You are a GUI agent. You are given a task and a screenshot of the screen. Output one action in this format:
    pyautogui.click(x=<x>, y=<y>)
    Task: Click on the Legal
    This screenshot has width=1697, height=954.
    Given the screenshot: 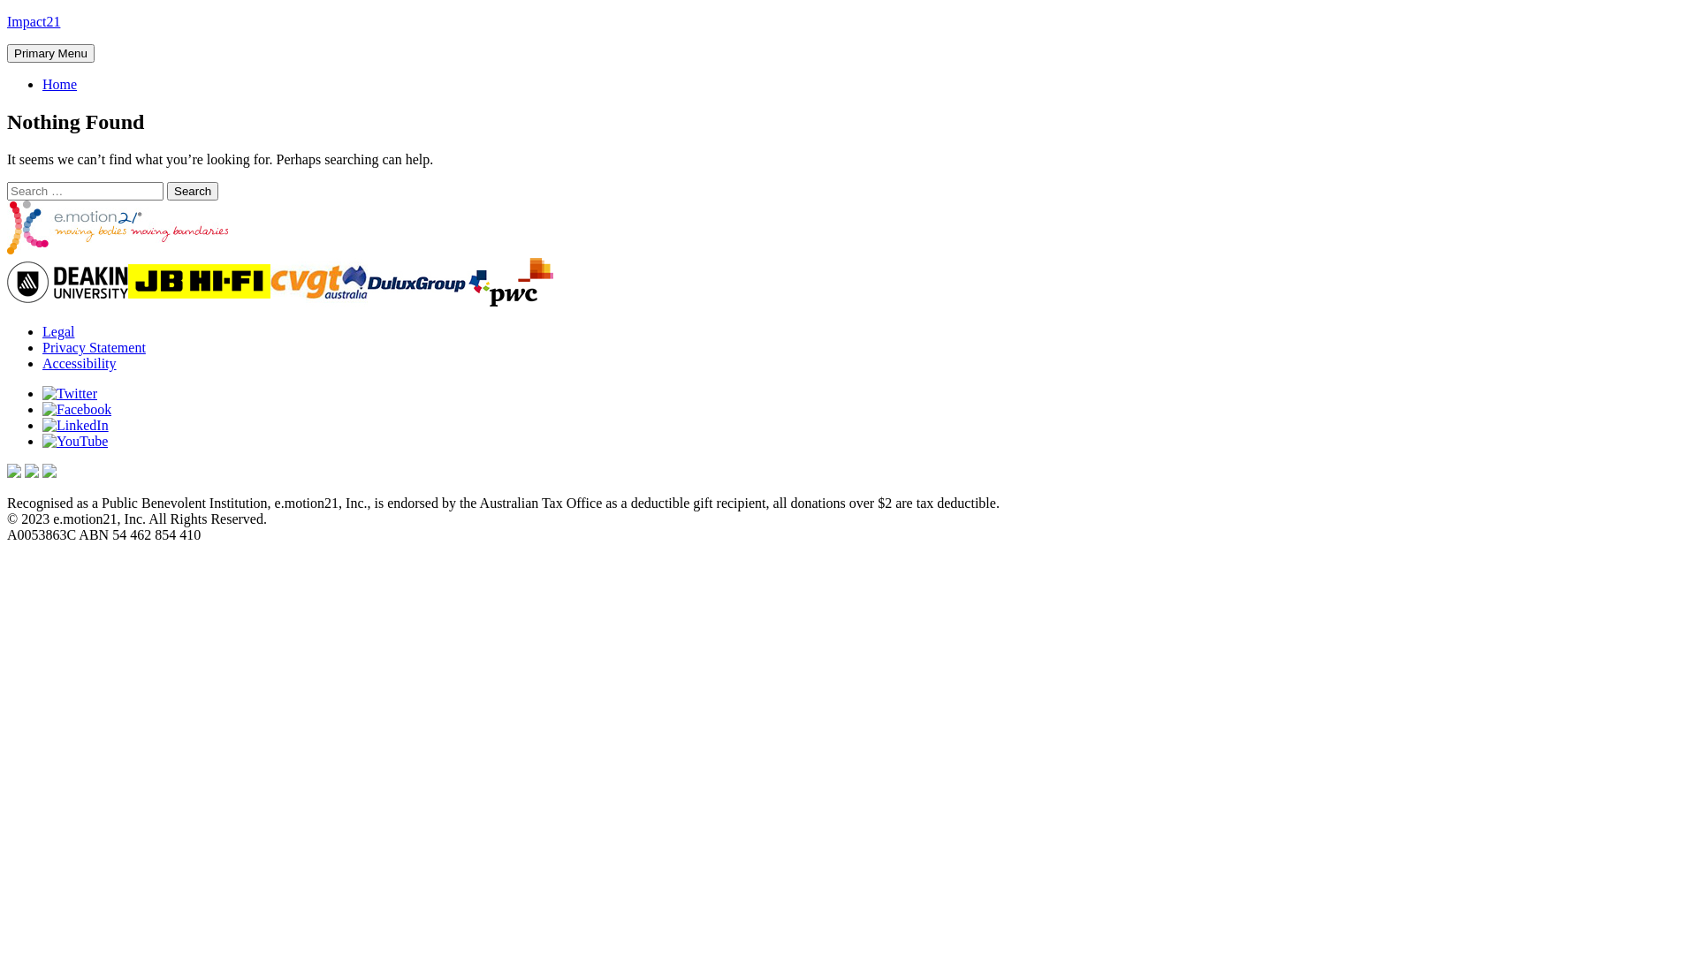 What is the action you would take?
    pyautogui.click(x=58, y=332)
    